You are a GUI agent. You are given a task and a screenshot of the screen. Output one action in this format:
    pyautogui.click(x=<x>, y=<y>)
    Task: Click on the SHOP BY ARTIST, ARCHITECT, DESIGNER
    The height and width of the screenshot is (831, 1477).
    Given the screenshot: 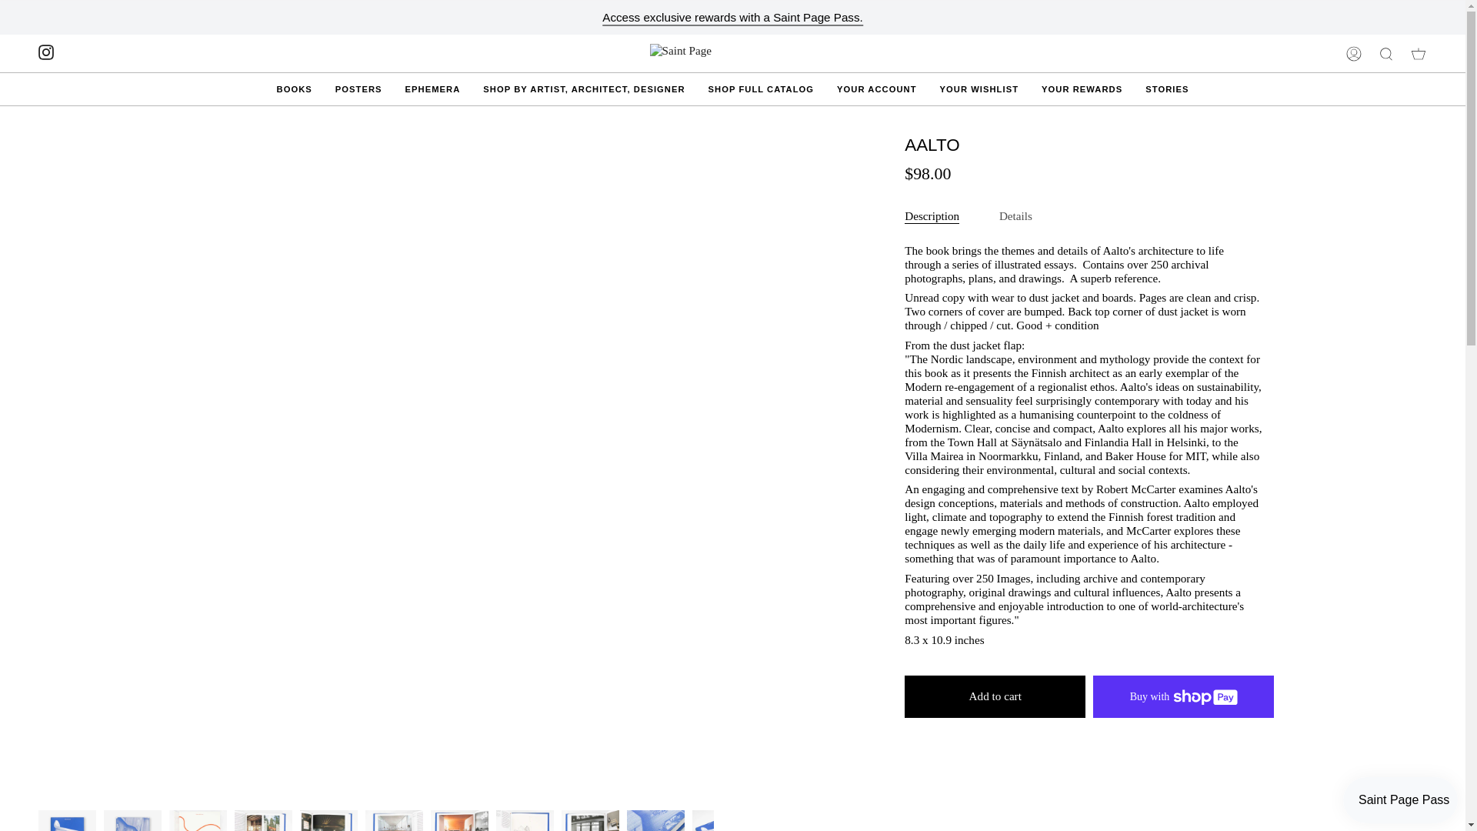 What is the action you would take?
    pyautogui.click(x=583, y=89)
    